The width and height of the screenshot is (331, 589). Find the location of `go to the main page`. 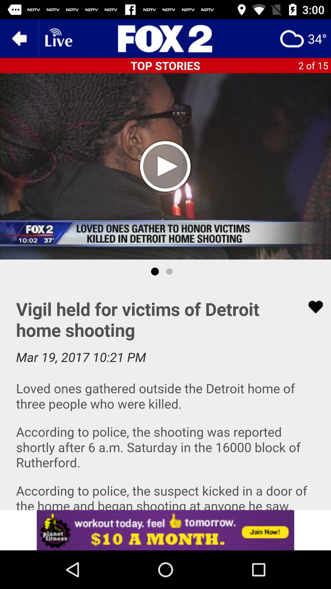

go to the main page is located at coordinates (165, 39).